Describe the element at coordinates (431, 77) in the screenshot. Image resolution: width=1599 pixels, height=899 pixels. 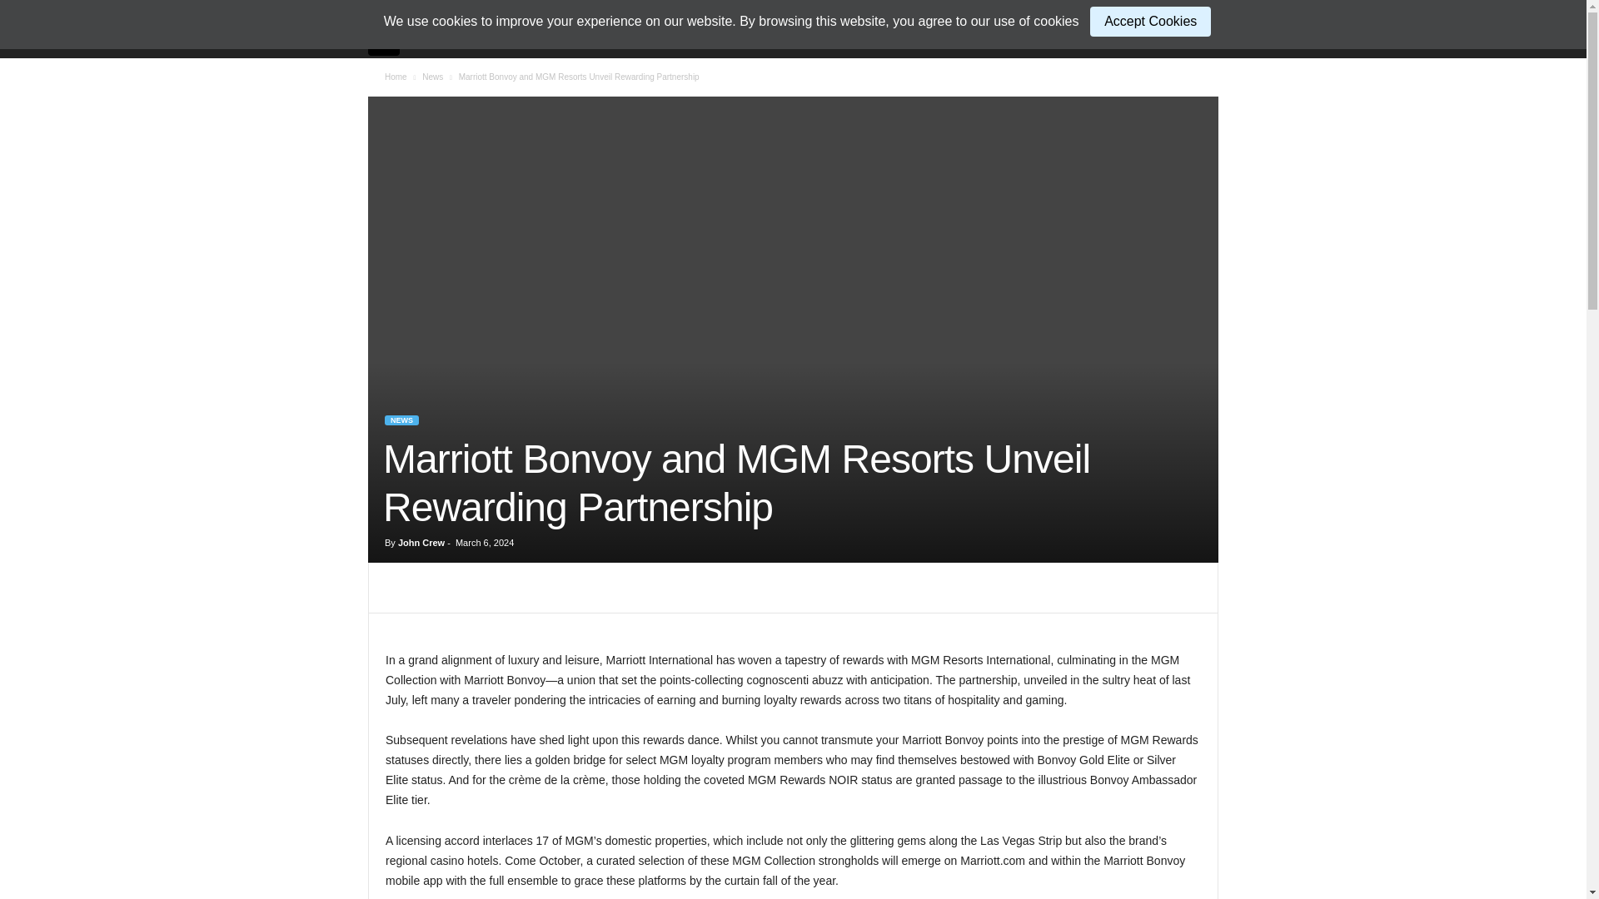
I see `View all posts in News` at that location.